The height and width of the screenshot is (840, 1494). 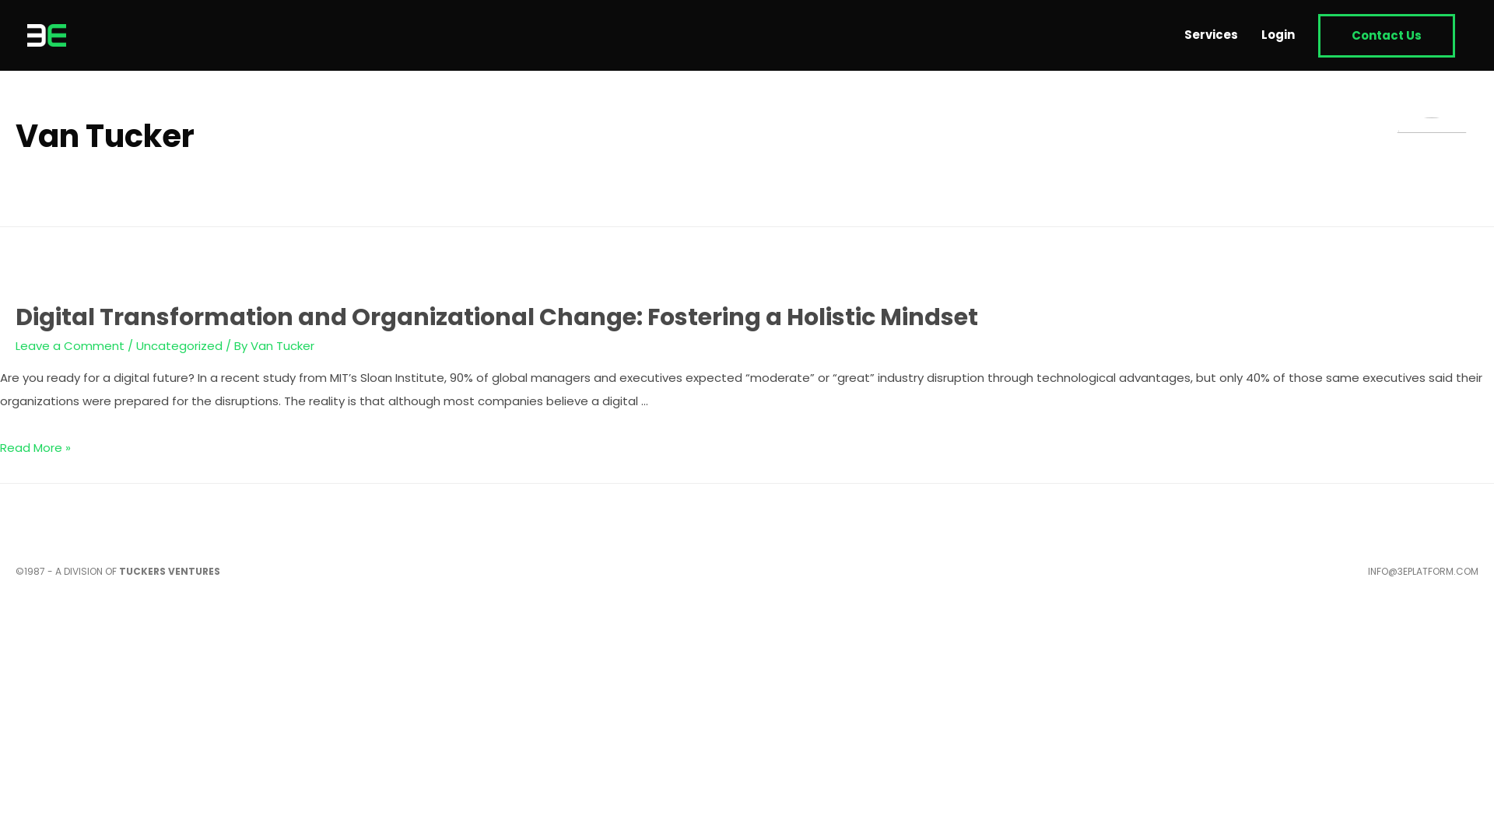 What do you see at coordinates (1211, 35) in the screenshot?
I see `Services` at bounding box center [1211, 35].